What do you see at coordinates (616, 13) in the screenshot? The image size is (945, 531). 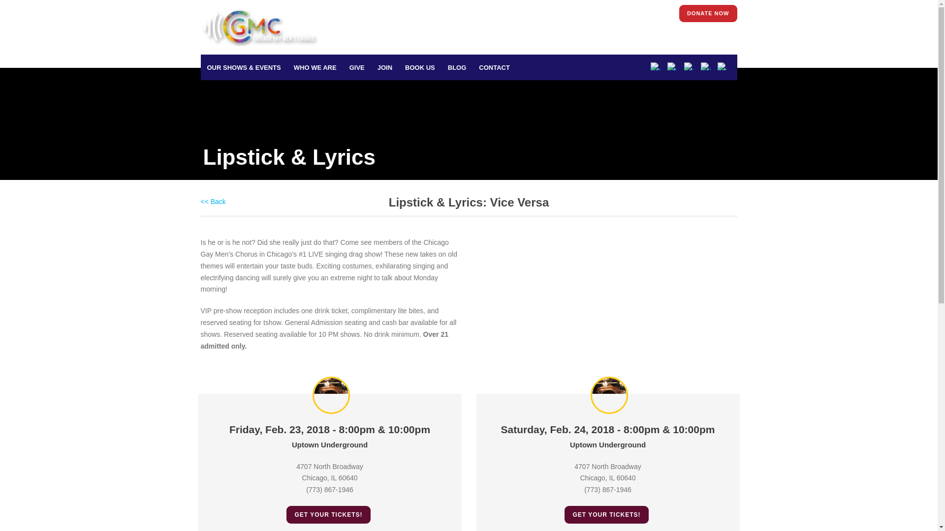 I see `Get Tickets` at bounding box center [616, 13].